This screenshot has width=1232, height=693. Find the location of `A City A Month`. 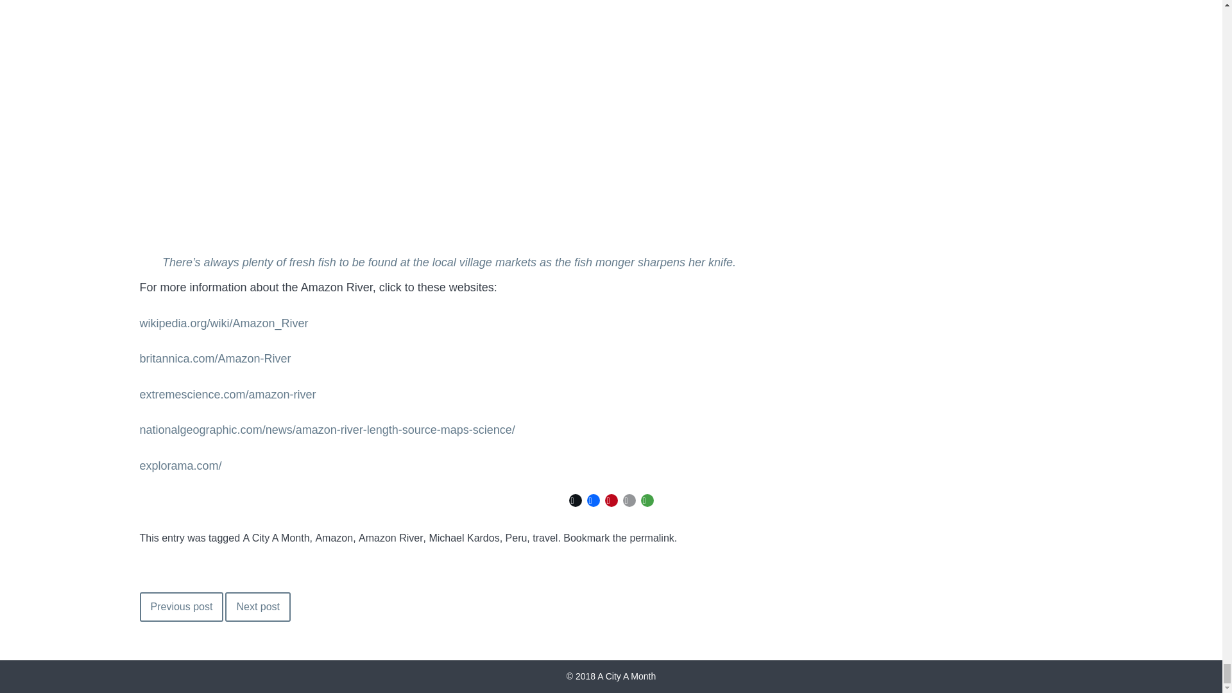

A City A Month is located at coordinates (276, 538).